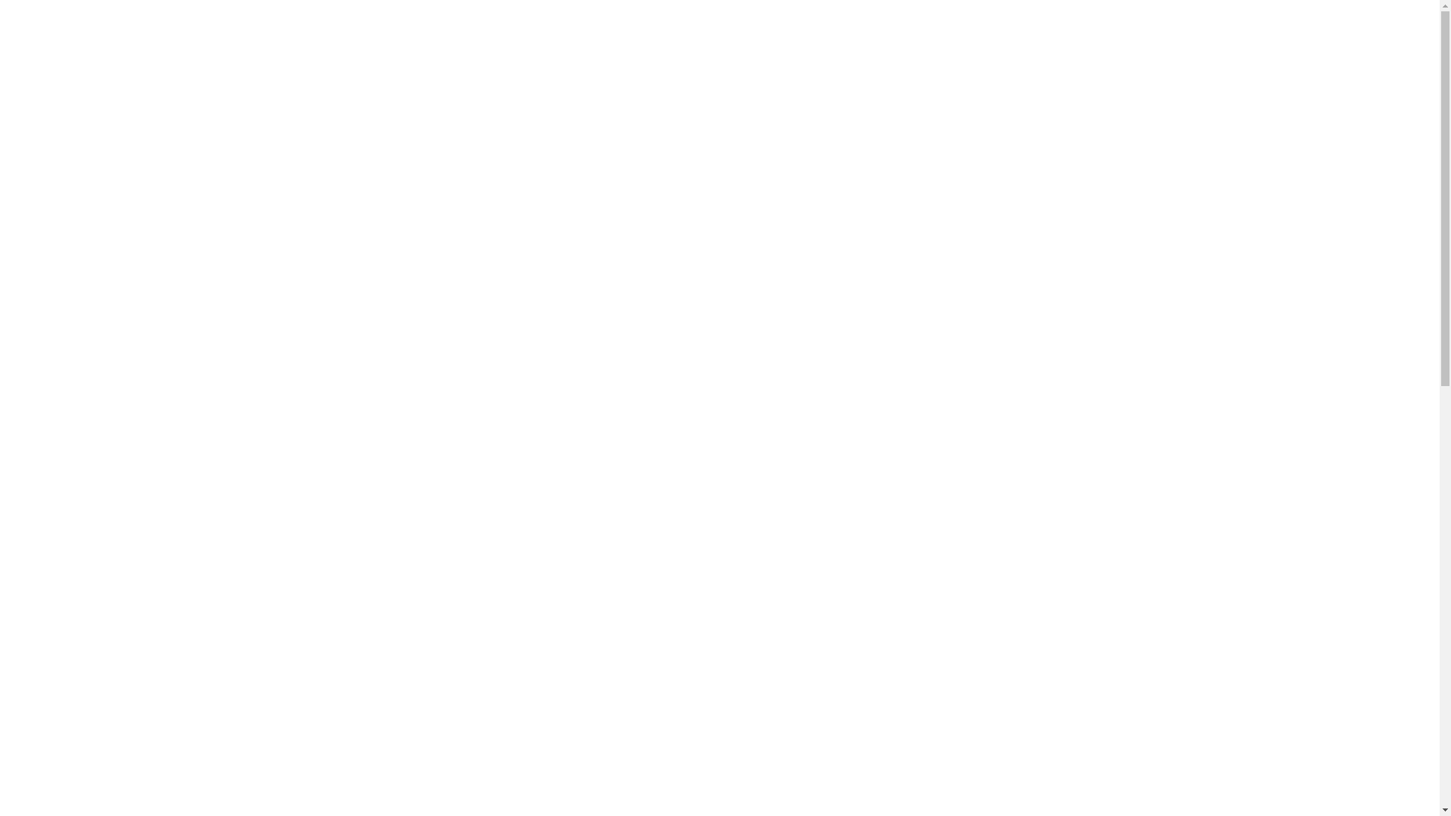 The width and height of the screenshot is (1451, 816). What do you see at coordinates (44, 505) in the screenshot?
I see `Fotos` at bounding box center [44, 505].